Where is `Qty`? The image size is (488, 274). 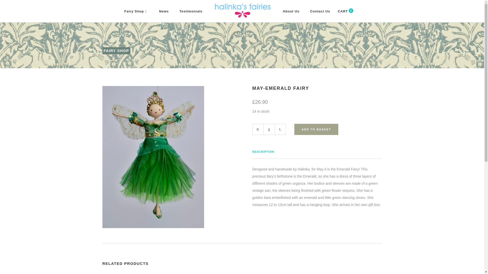
Qty is located at coordinates (269, 129).